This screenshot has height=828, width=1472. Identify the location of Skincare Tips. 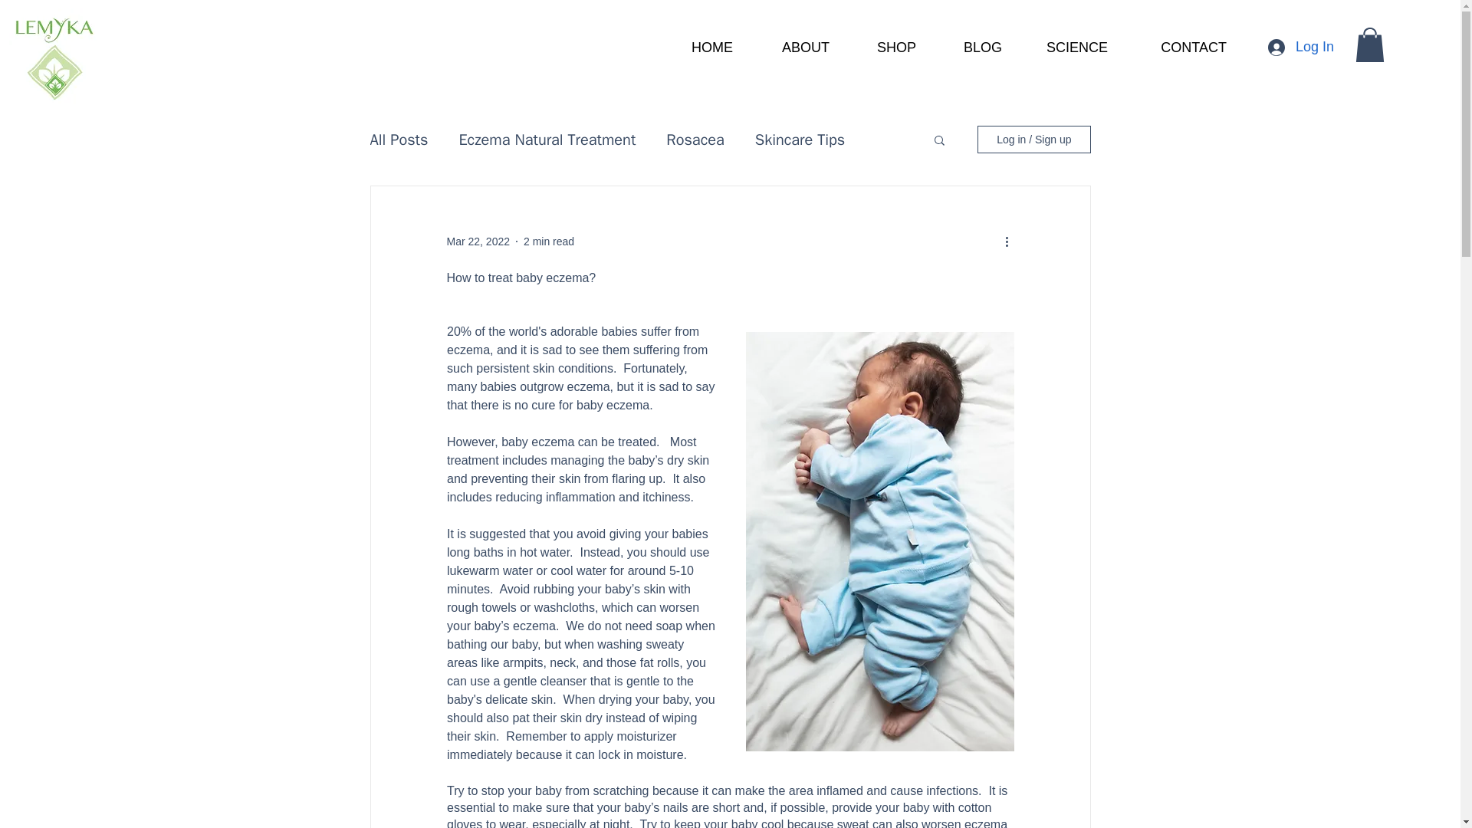
(800, 140).